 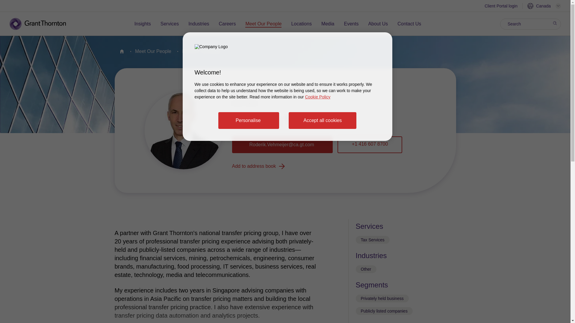 I want to click on Careers, so click(x=227, y=24).